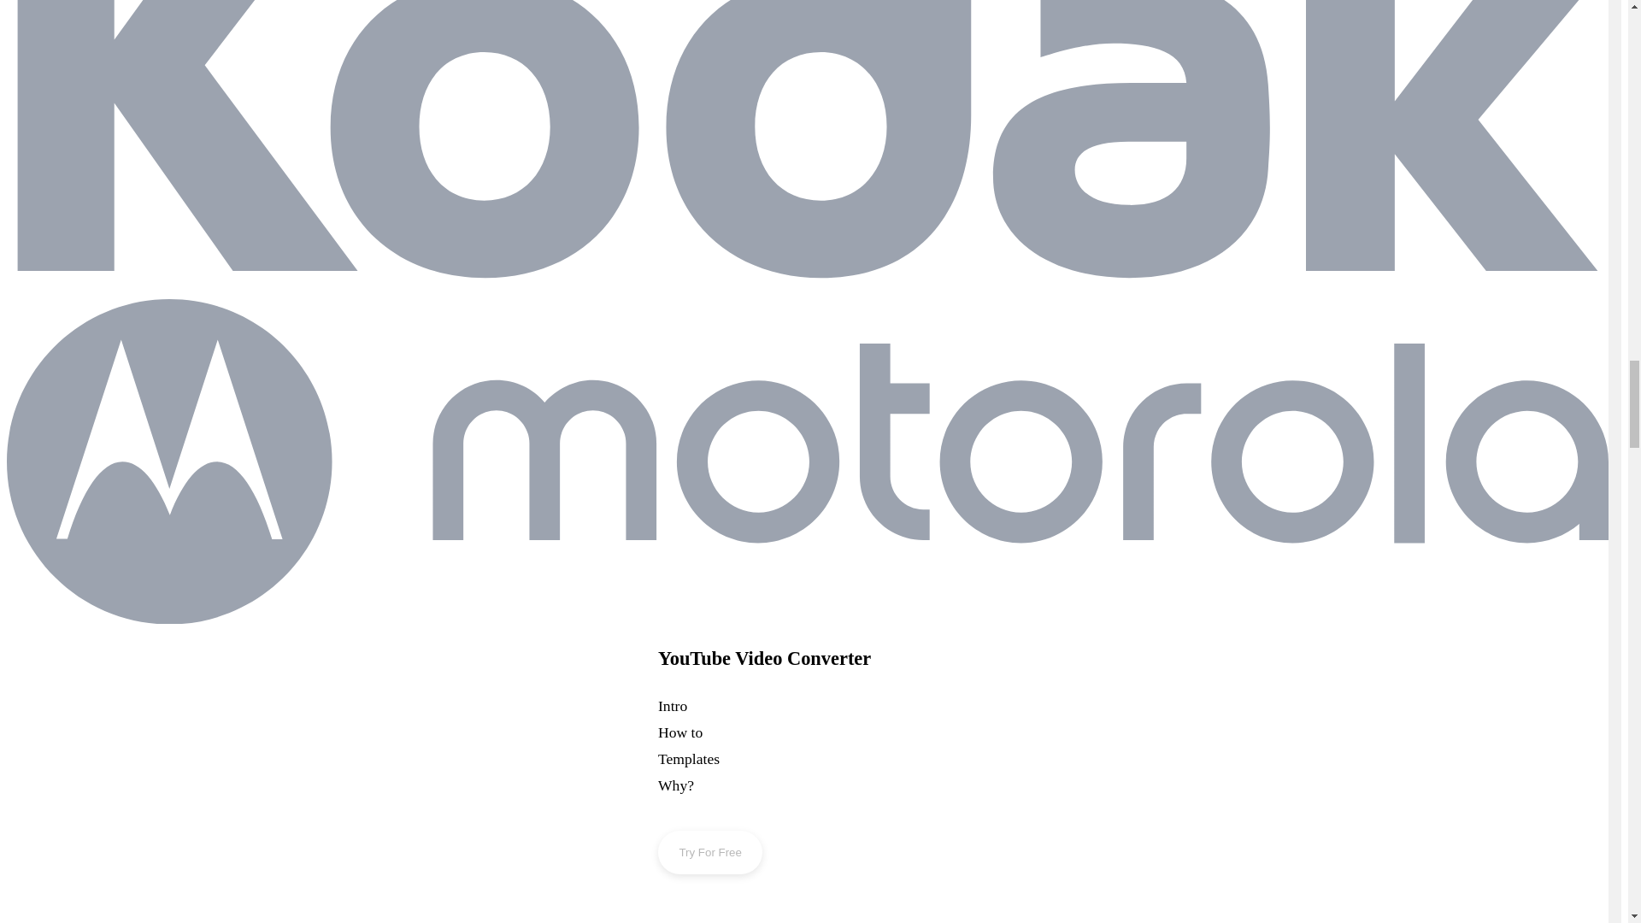 The image size is (1641, 923). I want to click on Why?, so click(709, 790).